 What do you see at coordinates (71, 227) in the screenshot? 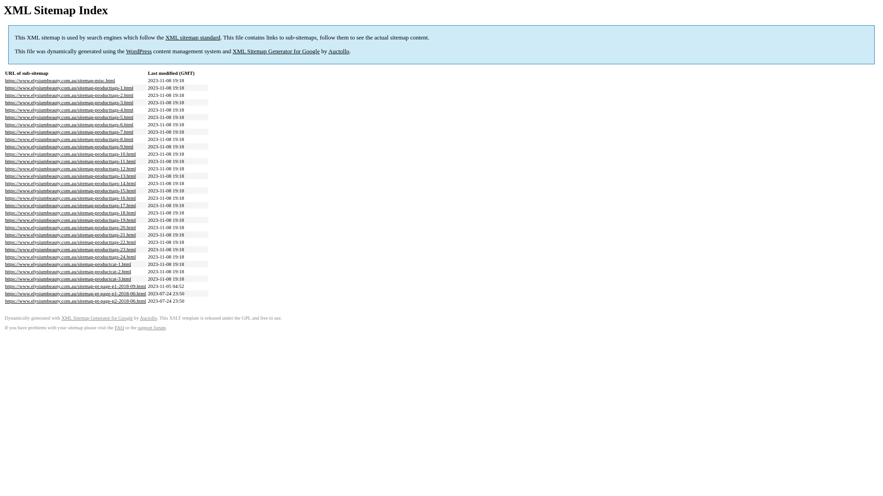
I see `https://www.elysiumbeauty.com.au/sitemap-producttags-20.html` at bounding box center [71, 227].